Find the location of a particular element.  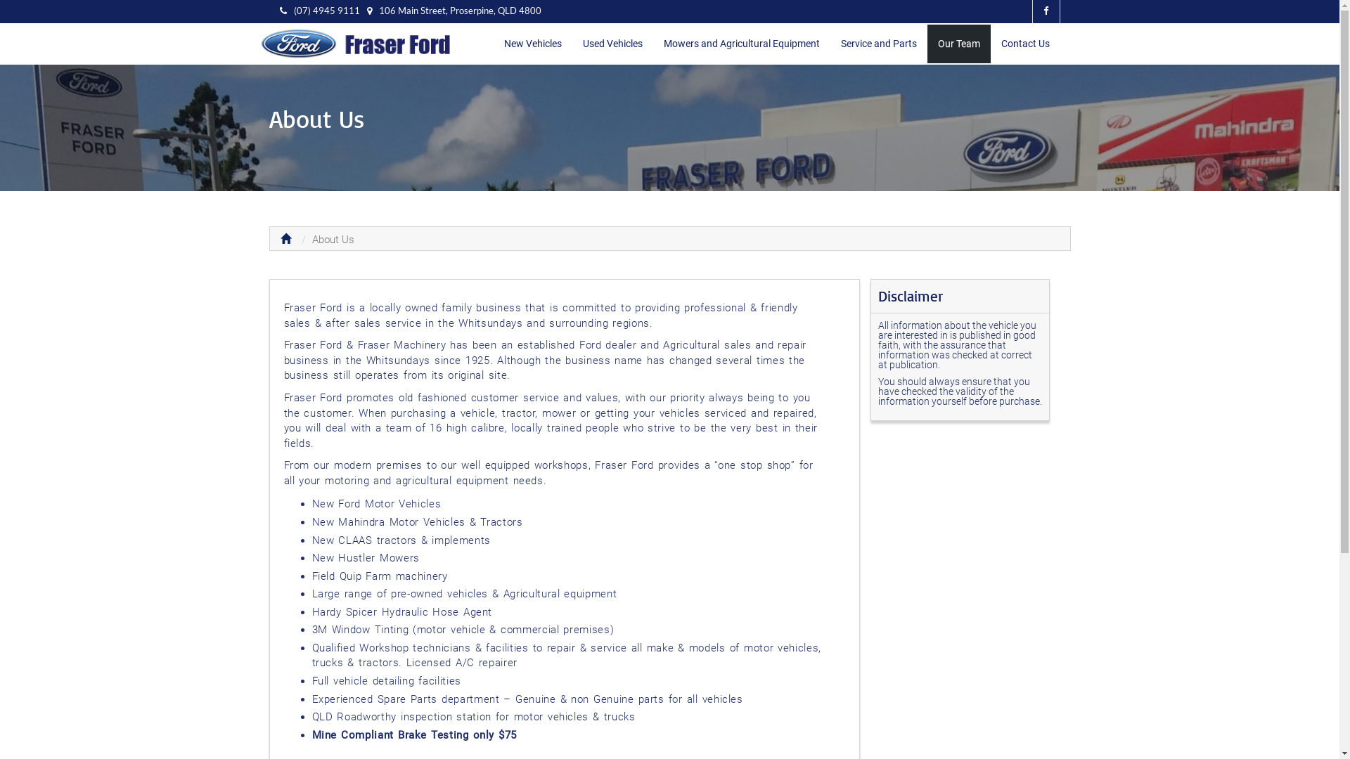

Logo is located at coordinates (363, 44).